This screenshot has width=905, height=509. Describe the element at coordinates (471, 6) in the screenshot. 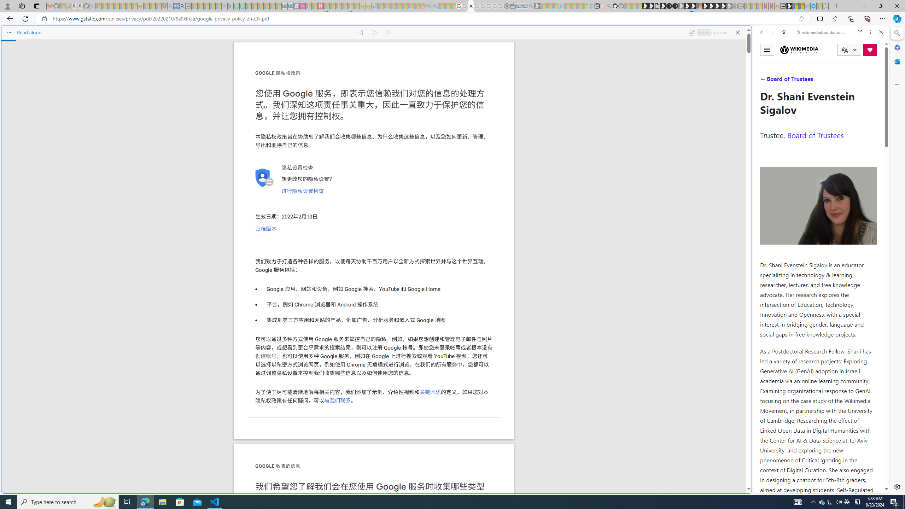

I see `Close tab` at that location.